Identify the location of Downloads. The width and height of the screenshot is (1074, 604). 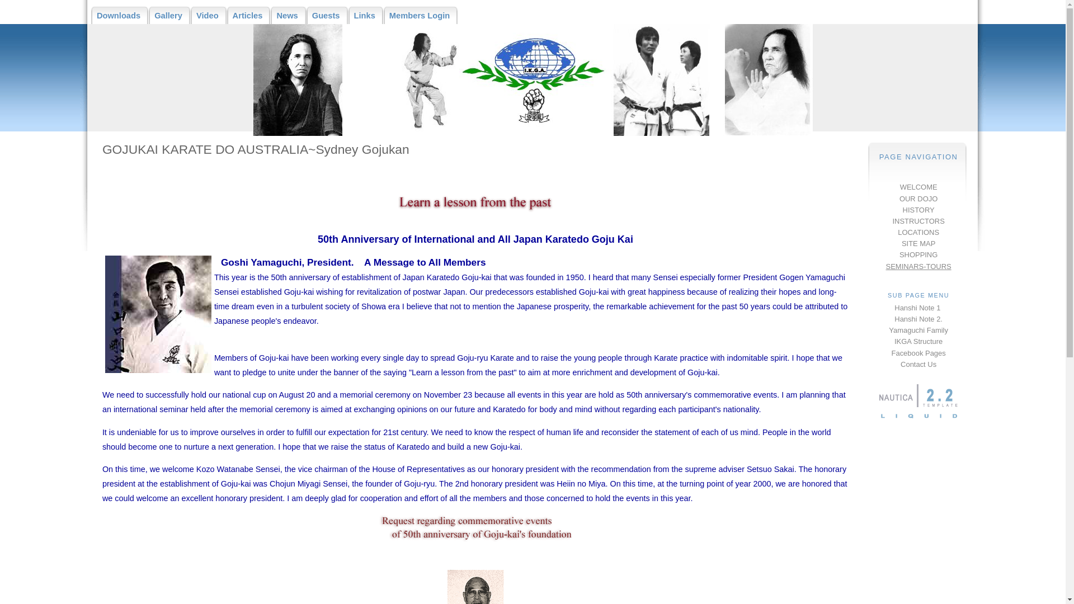
(120, 16).